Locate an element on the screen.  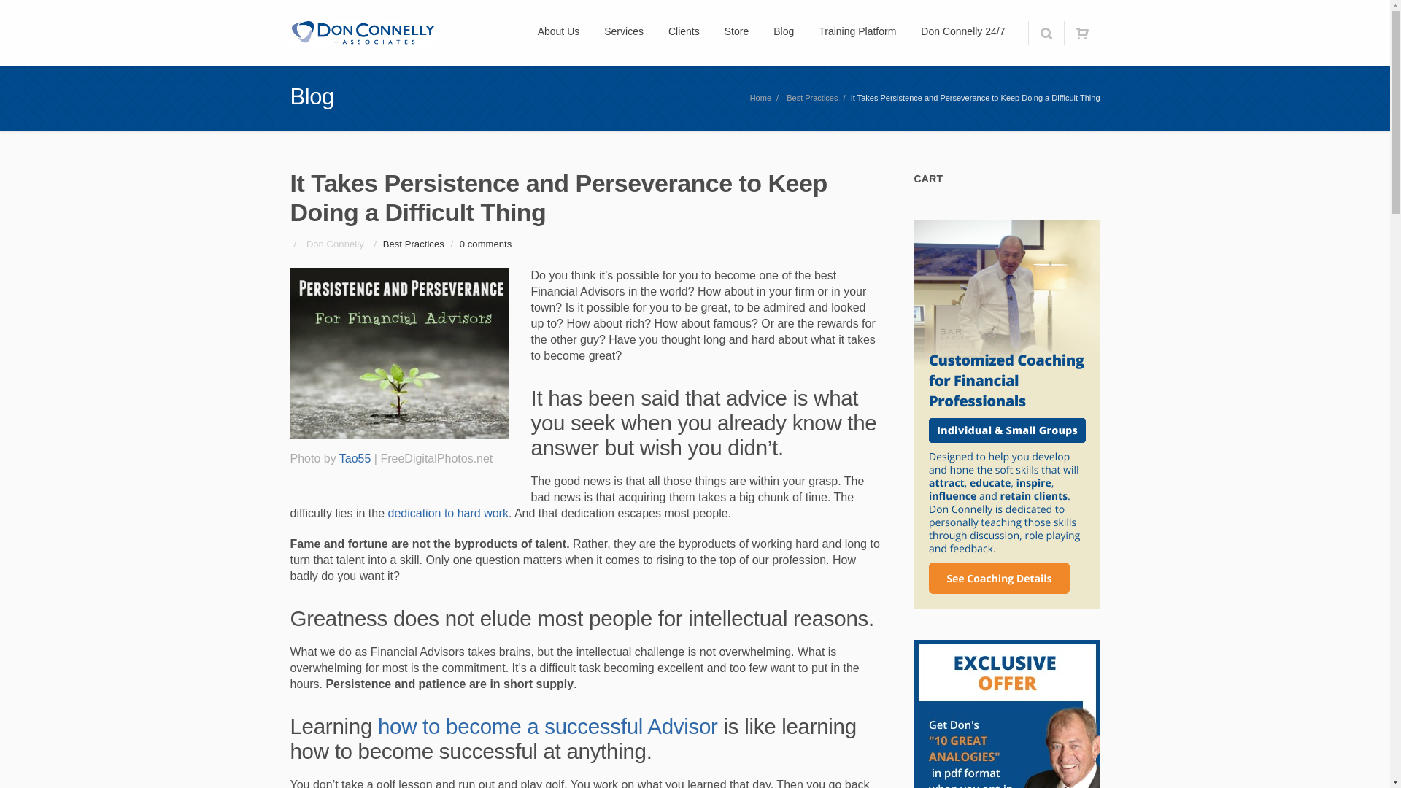
Best Practices is located at coordinates (413, 244).